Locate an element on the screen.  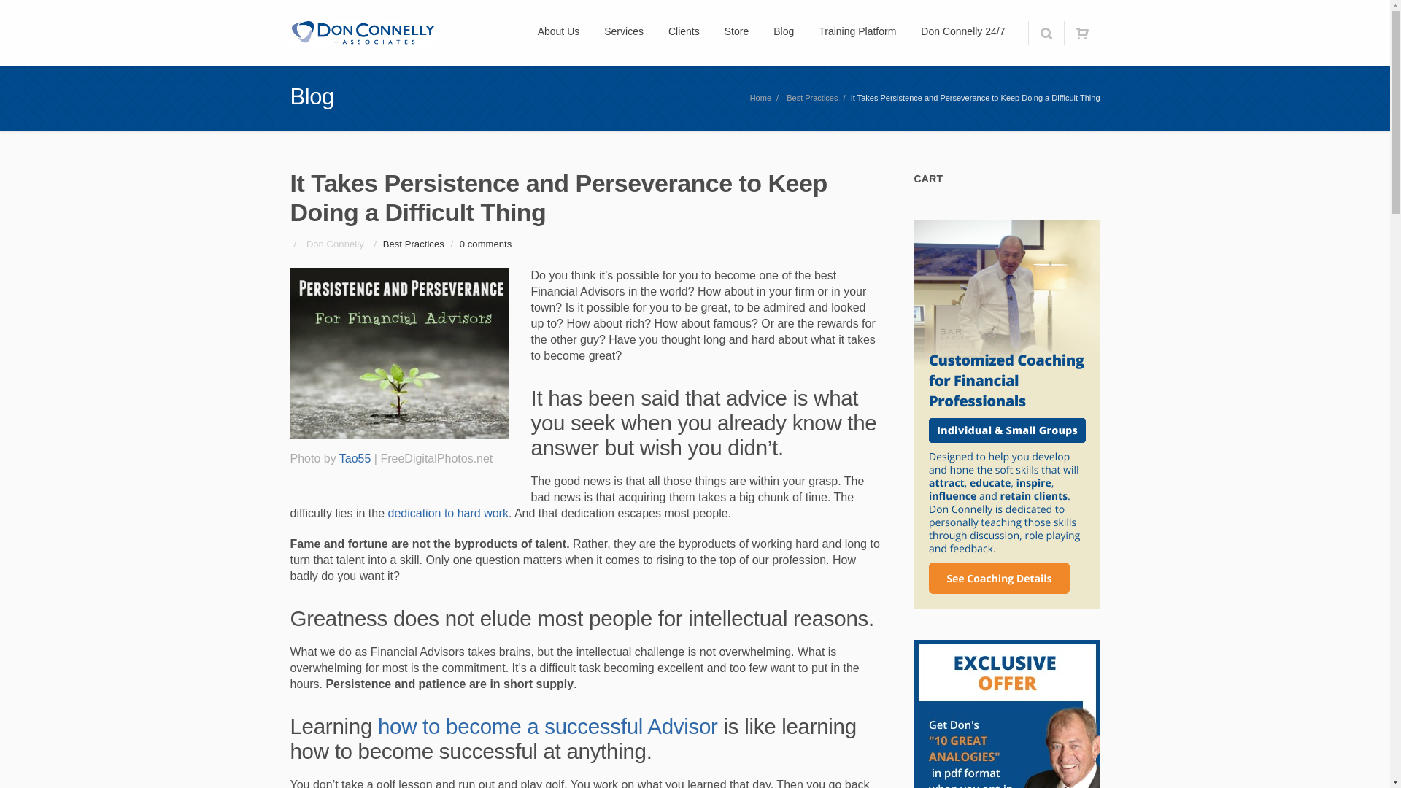
Best Practices is located at coordinates (413, 244).